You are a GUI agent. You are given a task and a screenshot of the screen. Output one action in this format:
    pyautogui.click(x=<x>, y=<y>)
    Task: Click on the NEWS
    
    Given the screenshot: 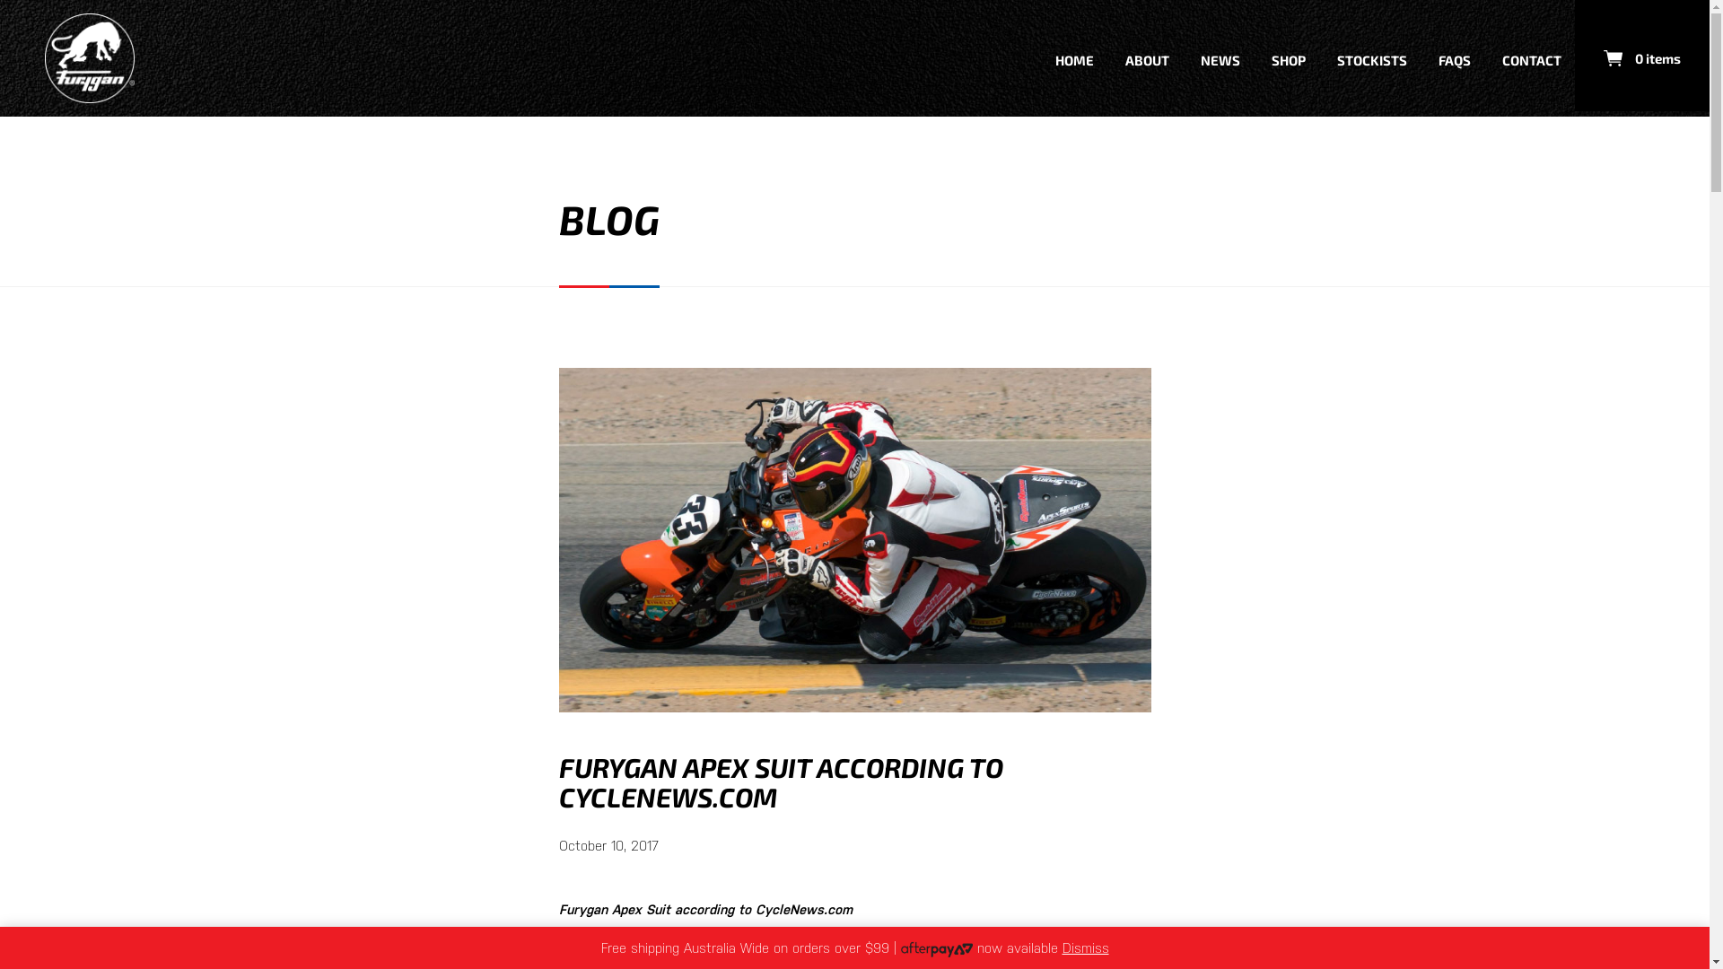 What is the action you would take?
    pyautogui.click(x=1220, y=57)
    